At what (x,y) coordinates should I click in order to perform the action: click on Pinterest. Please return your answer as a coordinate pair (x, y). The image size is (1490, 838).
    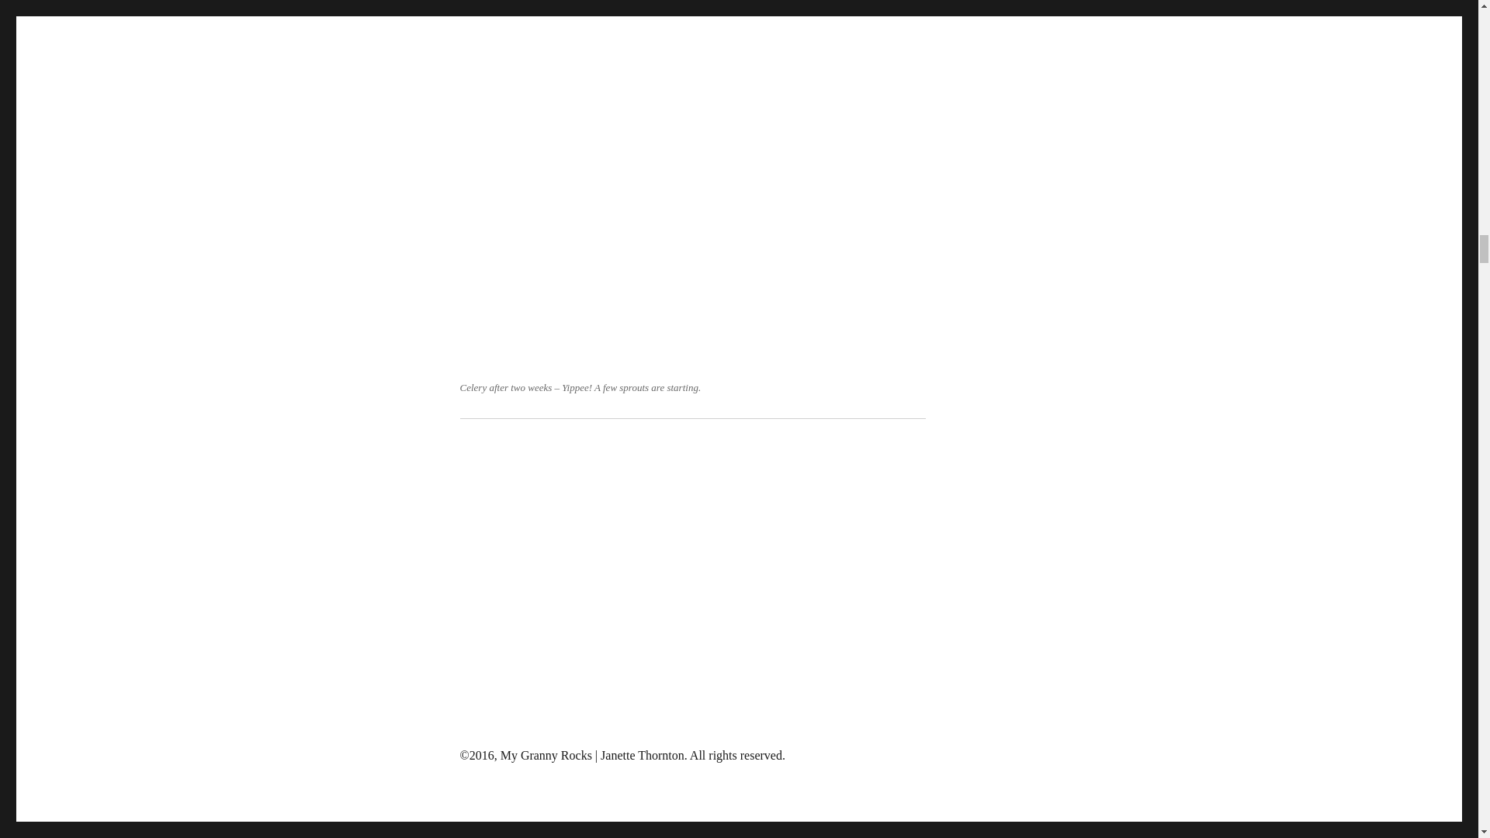
    Looking at the image, I should click on (474, 835).